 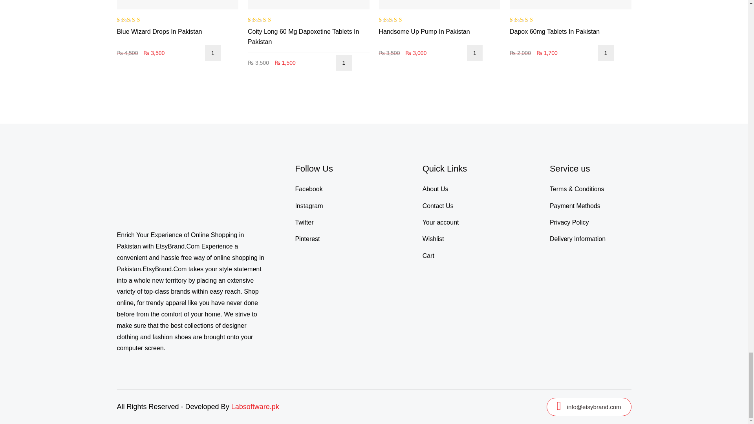 What do you see at coordinates (213, 53) in the screenshot?
I see `1` at bounding box center [213, 53].